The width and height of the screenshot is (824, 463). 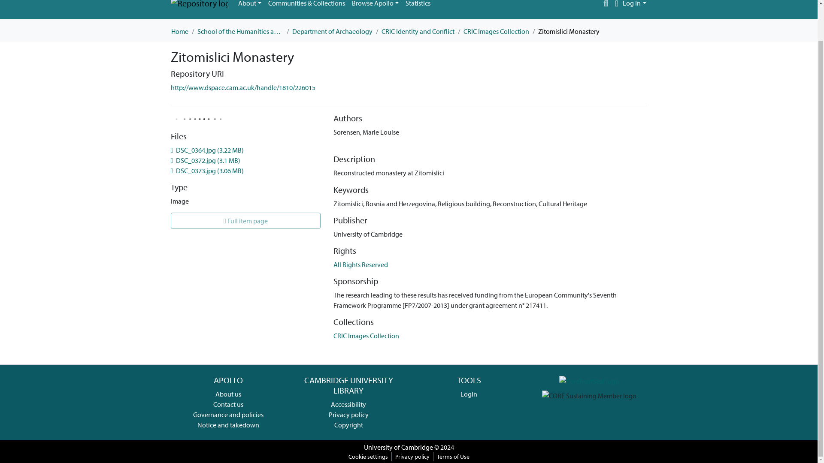 What do you see at coordinates (228, 404) in the screenshot?
I see `Contact us` at bounding box center [228, 404].